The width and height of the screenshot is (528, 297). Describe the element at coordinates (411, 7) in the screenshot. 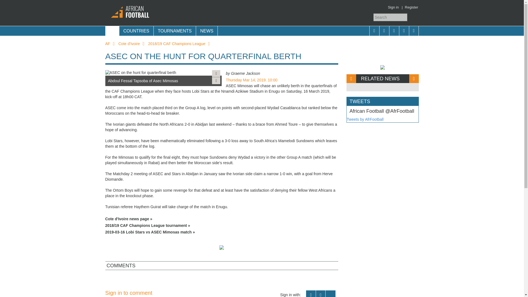

I see `Register` at that location.